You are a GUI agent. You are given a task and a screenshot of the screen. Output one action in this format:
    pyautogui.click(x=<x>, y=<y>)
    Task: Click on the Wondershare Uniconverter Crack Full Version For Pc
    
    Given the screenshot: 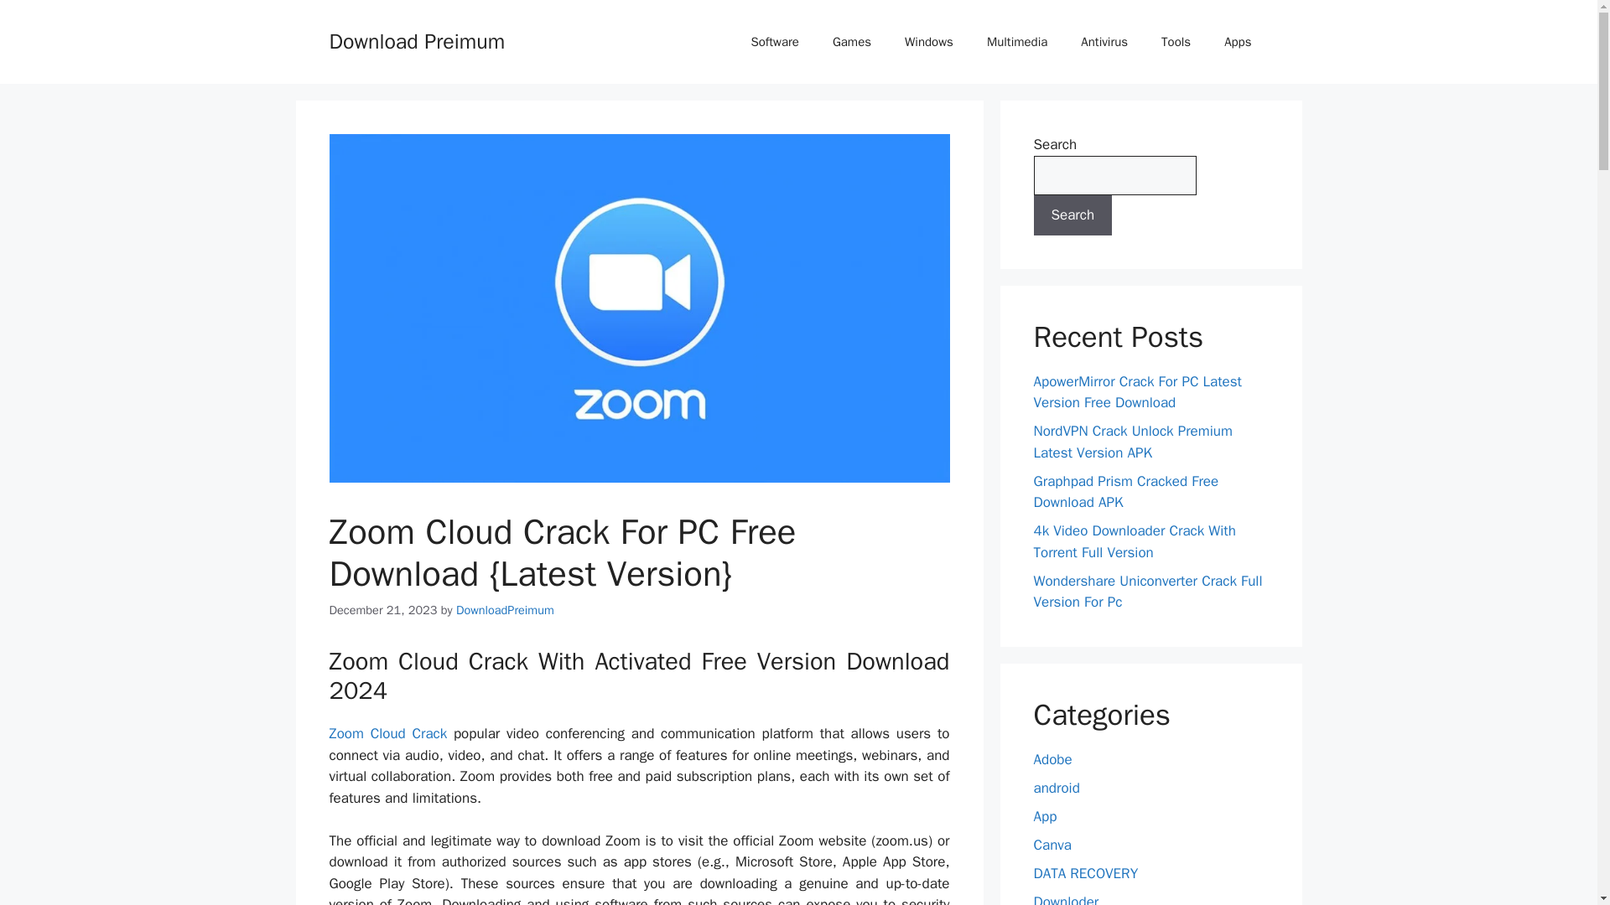 What is the action you would take?
    pyautogui.click(x=1147, y=591)
    